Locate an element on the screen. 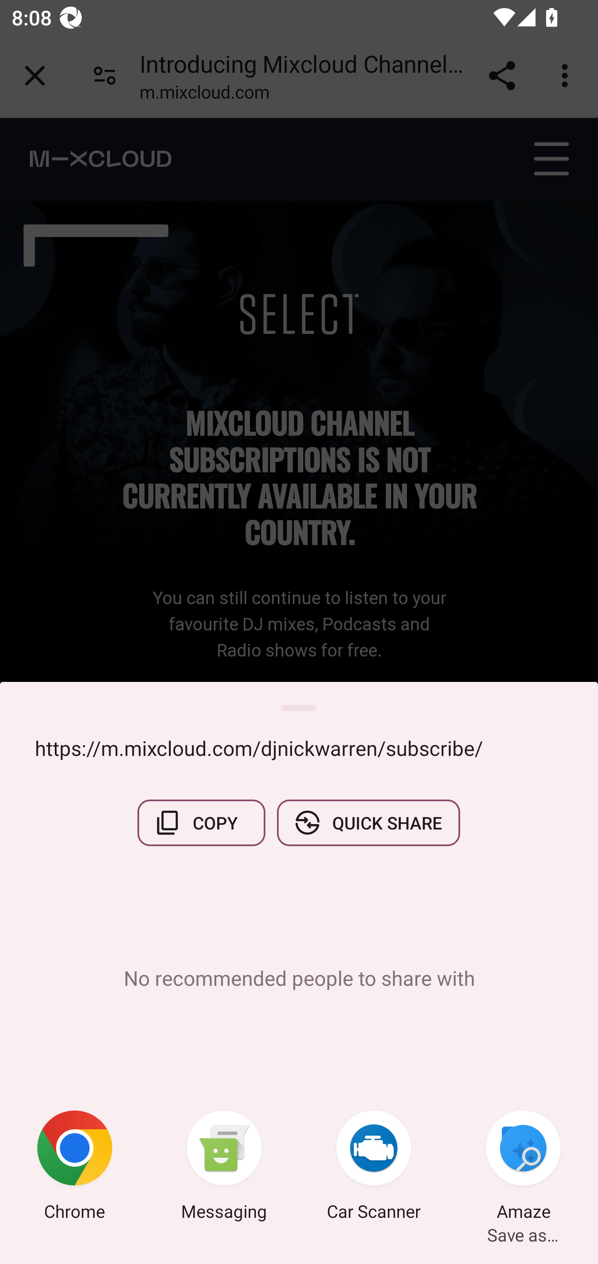  Amaze Save as… is located at coordinates (523, 1168).